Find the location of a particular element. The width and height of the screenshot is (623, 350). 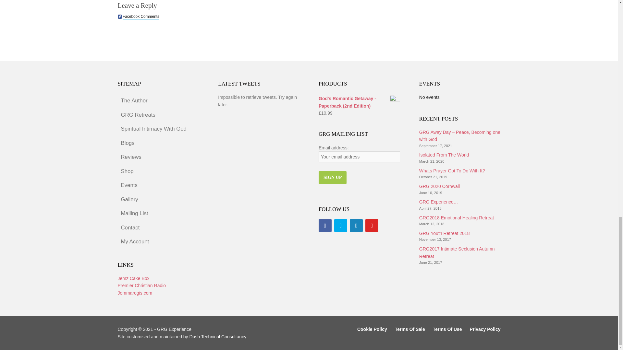

Spiritual Intimacy With God is located at coordinates (158, 129).